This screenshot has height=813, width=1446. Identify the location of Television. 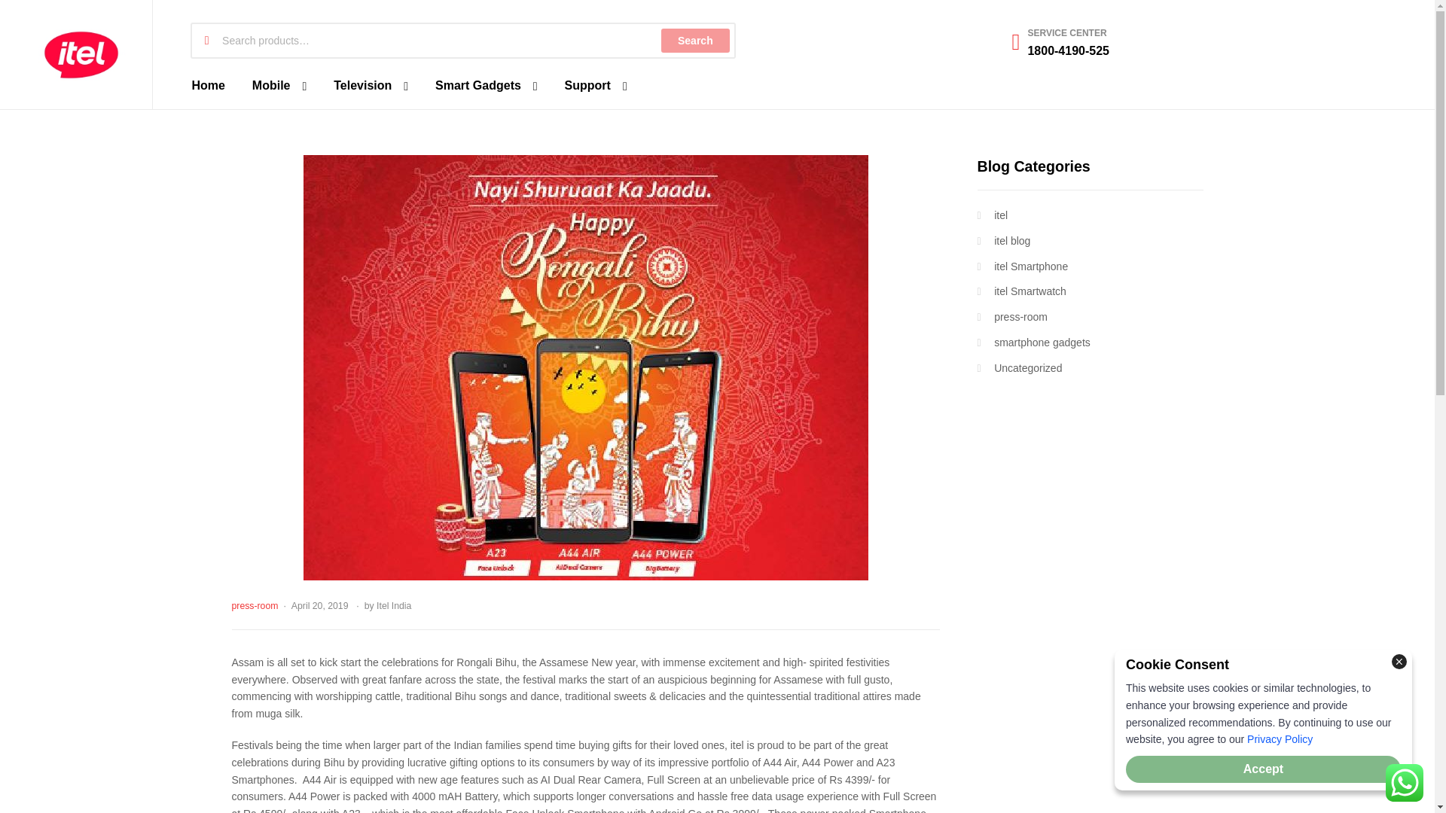
(371, 86).